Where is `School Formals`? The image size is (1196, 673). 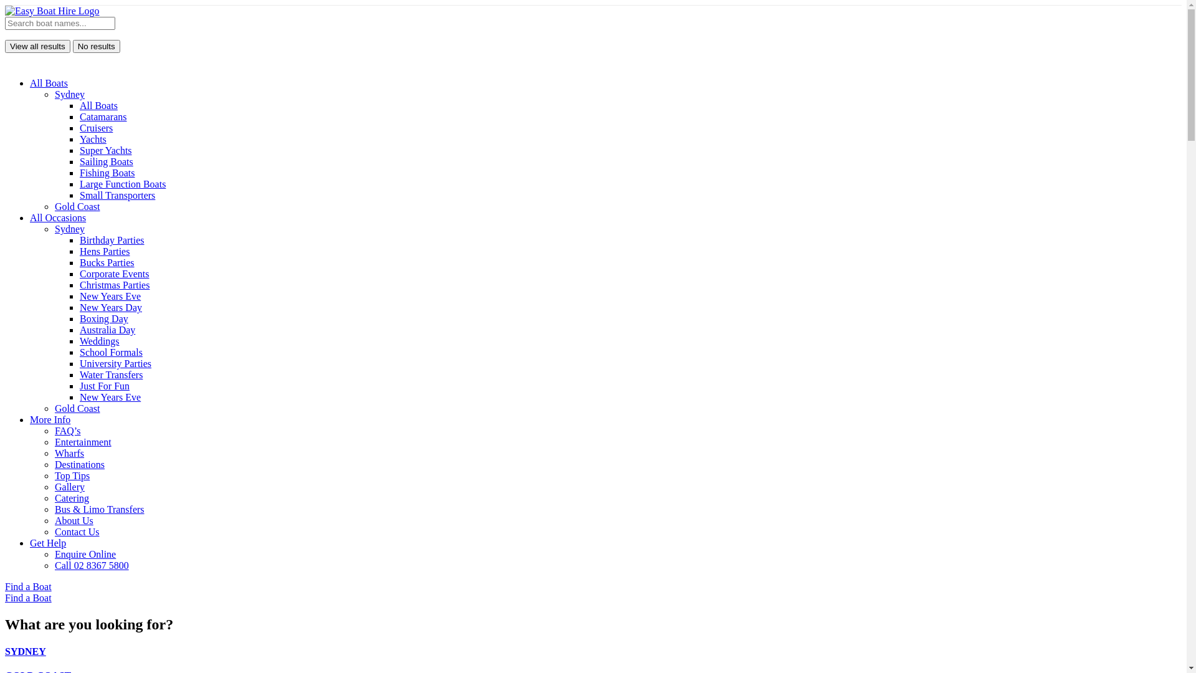
School Formals is located at coordinates (111, 353).